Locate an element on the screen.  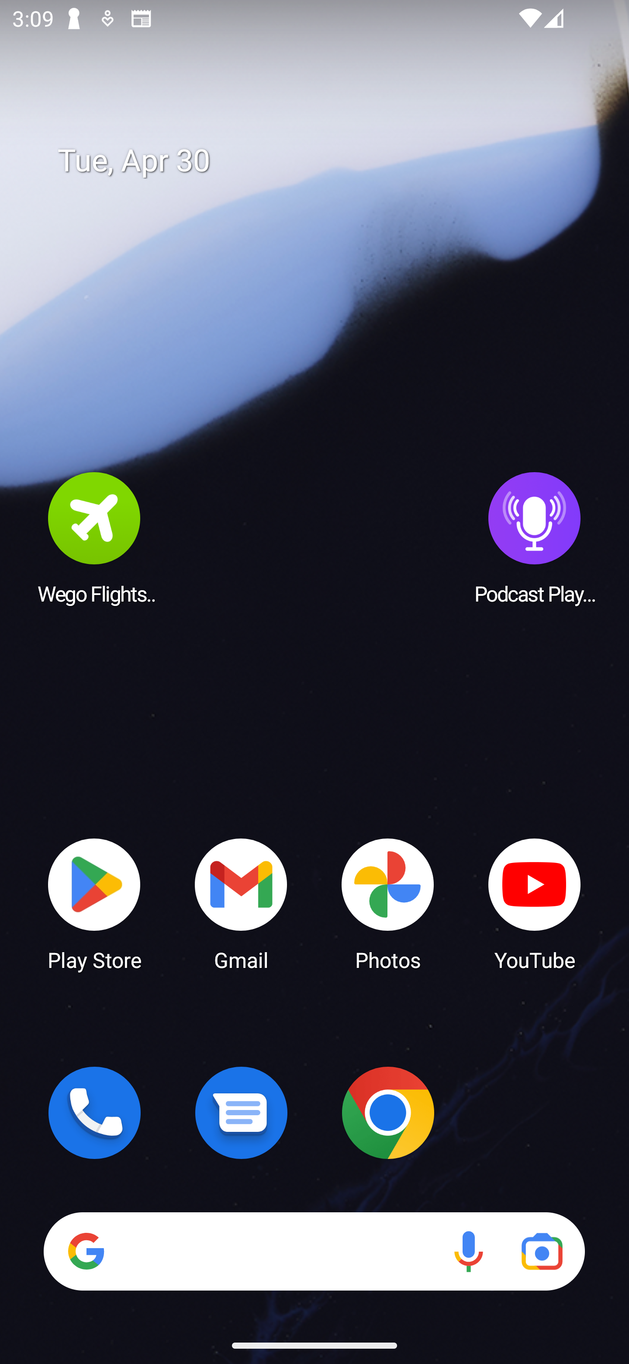
Photos is located at coordinates (388, 903).